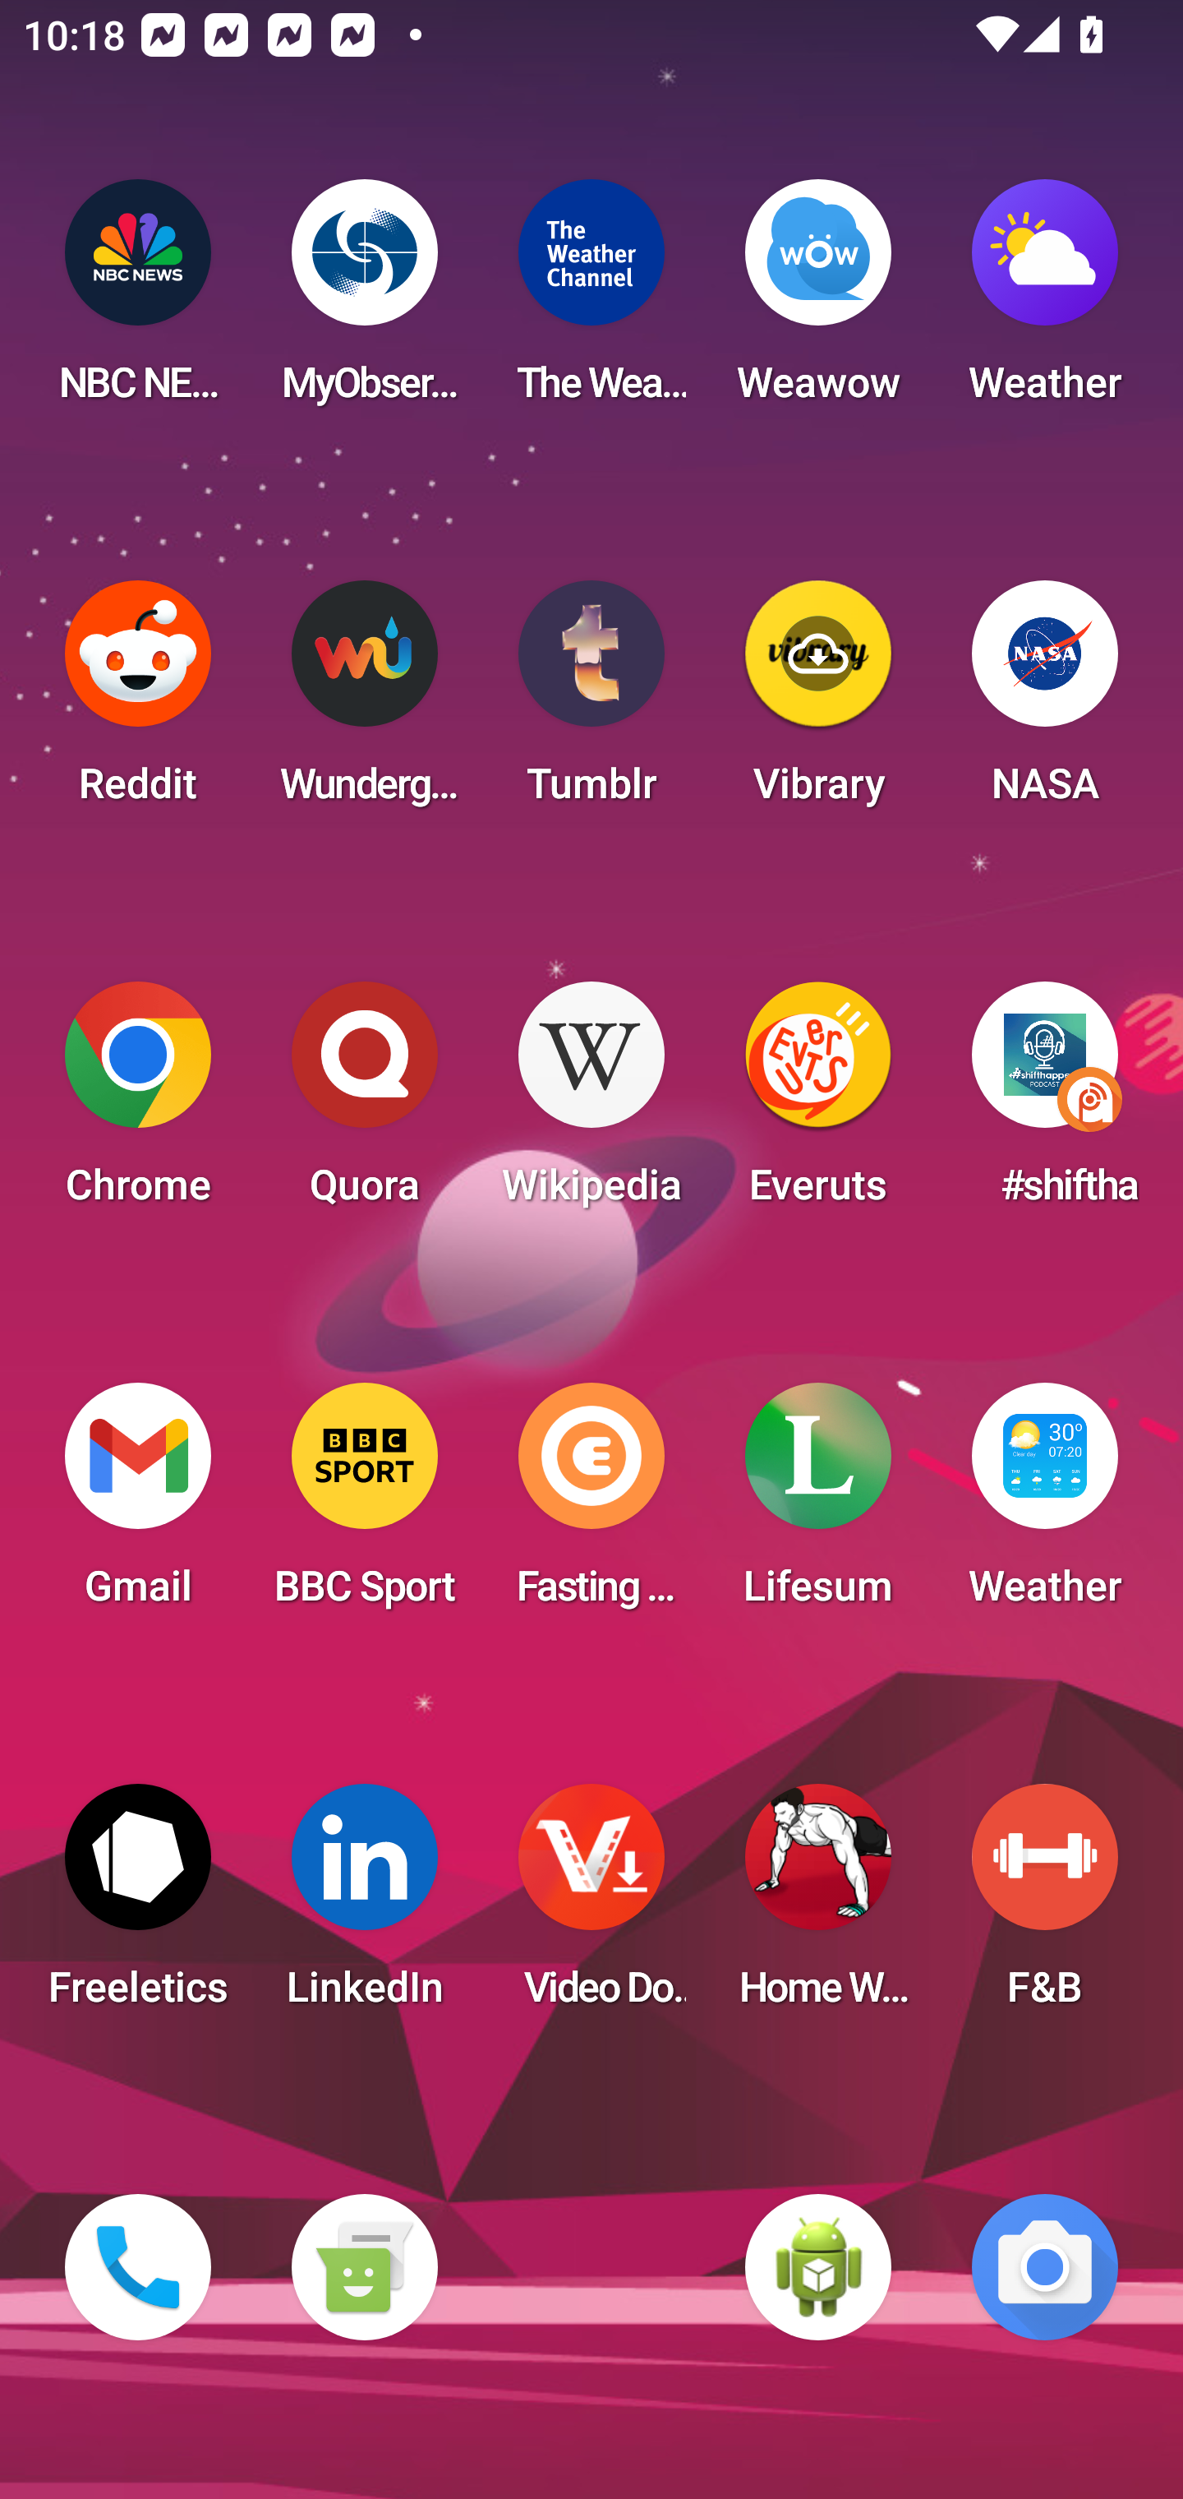 This screenshot has height=2499, width=1183. What do you see at coordinates (138, 1103) in the screenshot?
I see `Chrome` at bounding box center [138, 1103].